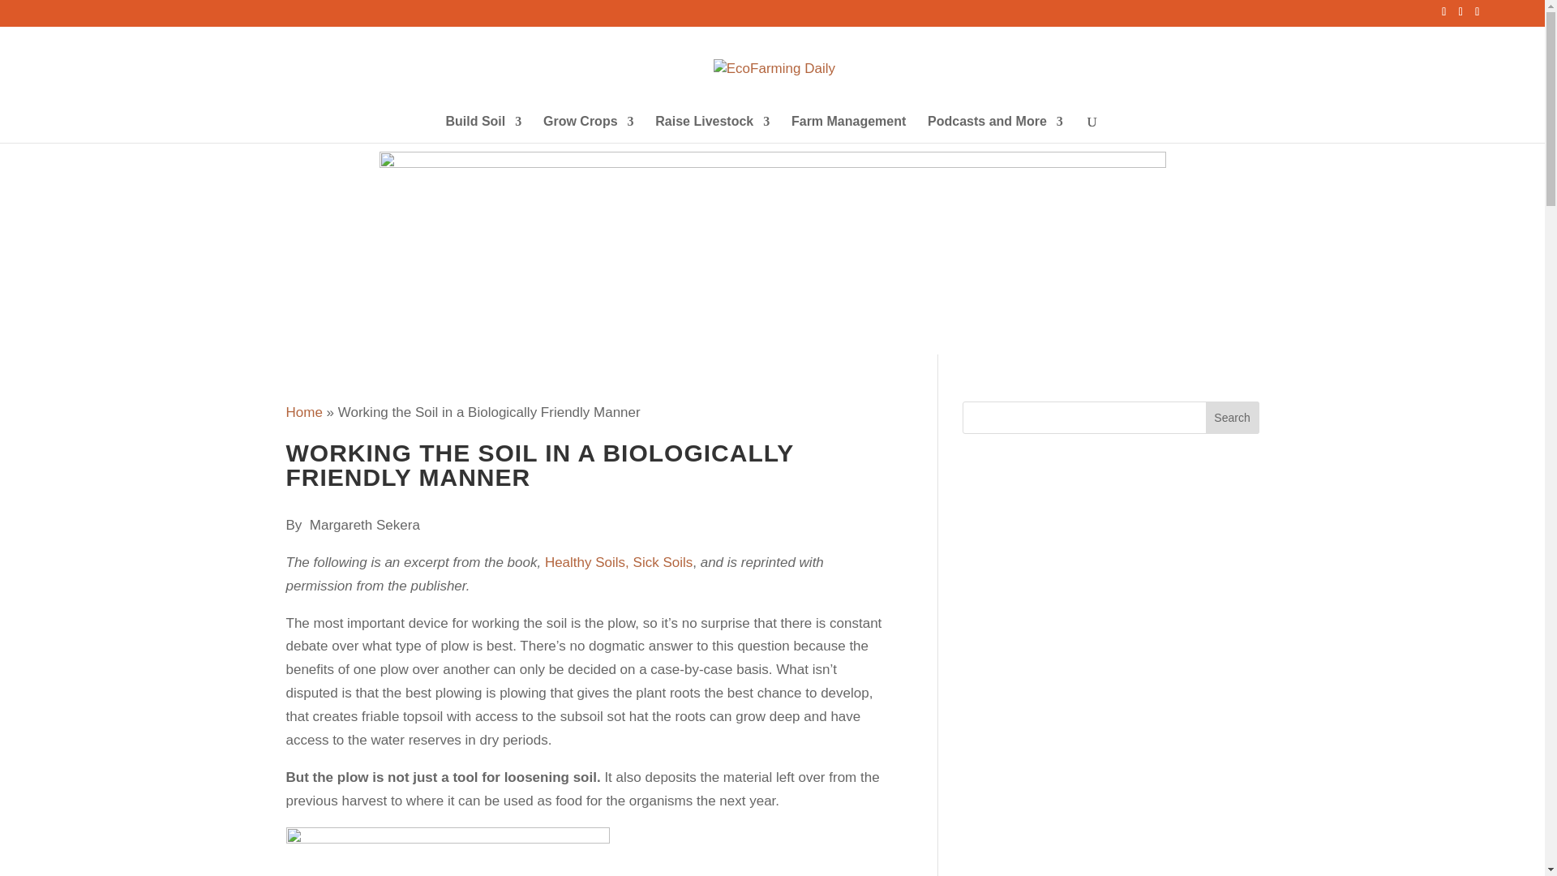  Describe the element at coordinates (712, 129) in the screenshot. I see `Raise Livestock` at that location.